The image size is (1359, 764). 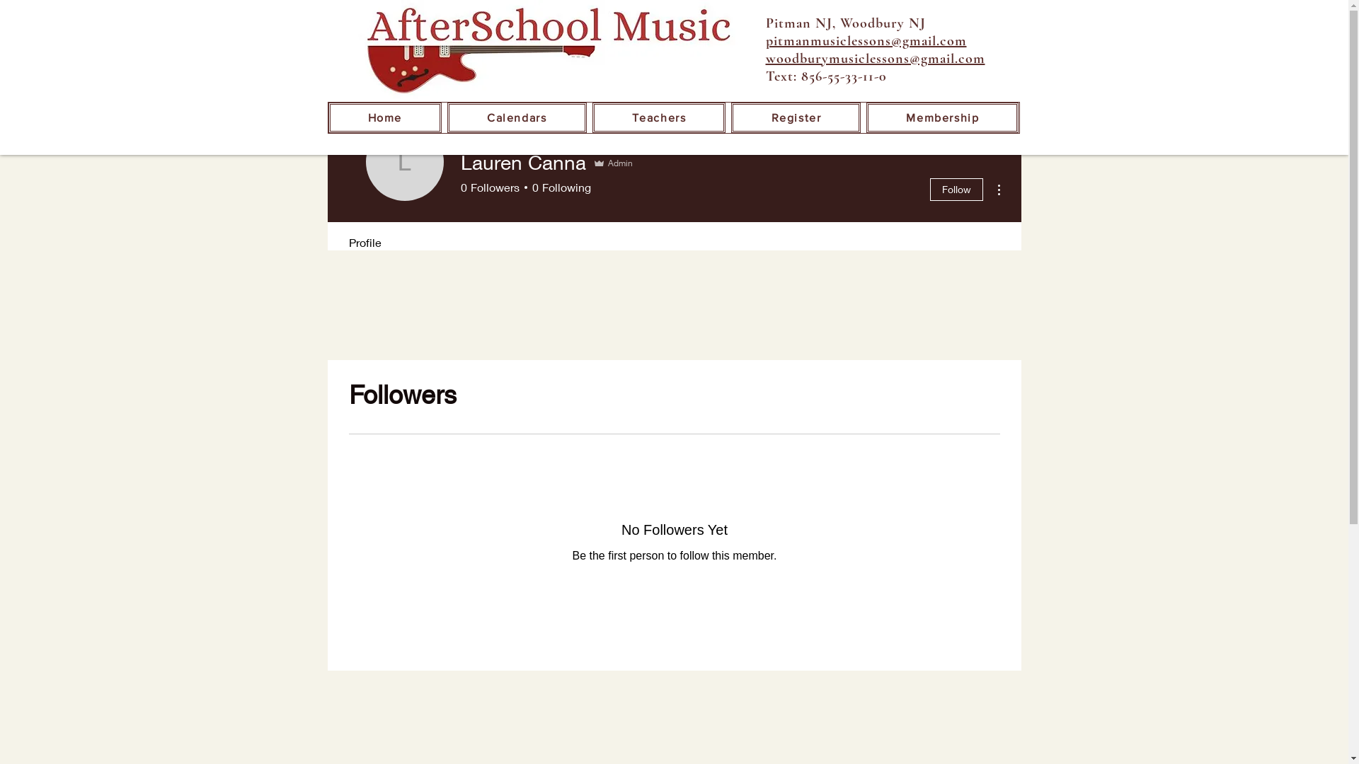 I want to click on woodburymusiclessons@gmail.com, so click(x=876, y=59).